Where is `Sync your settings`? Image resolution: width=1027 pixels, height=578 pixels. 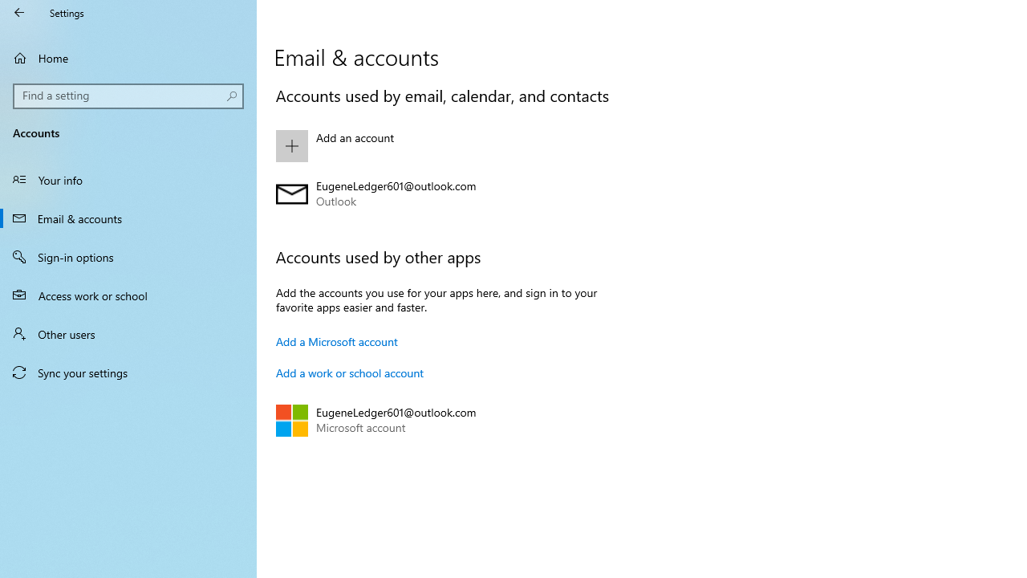
Sync your settings is located at coordinates (128, 372).